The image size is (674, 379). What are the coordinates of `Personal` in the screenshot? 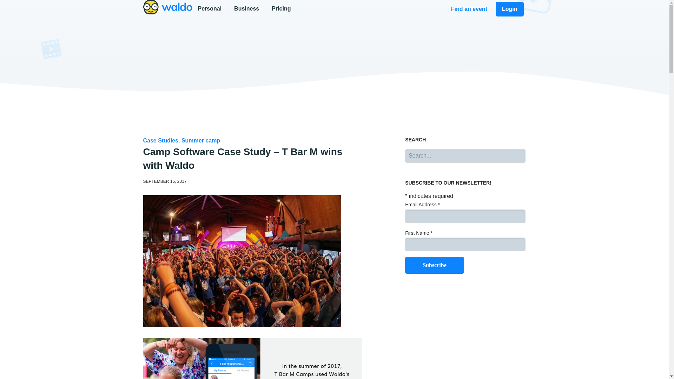 It's located at (211, 8).